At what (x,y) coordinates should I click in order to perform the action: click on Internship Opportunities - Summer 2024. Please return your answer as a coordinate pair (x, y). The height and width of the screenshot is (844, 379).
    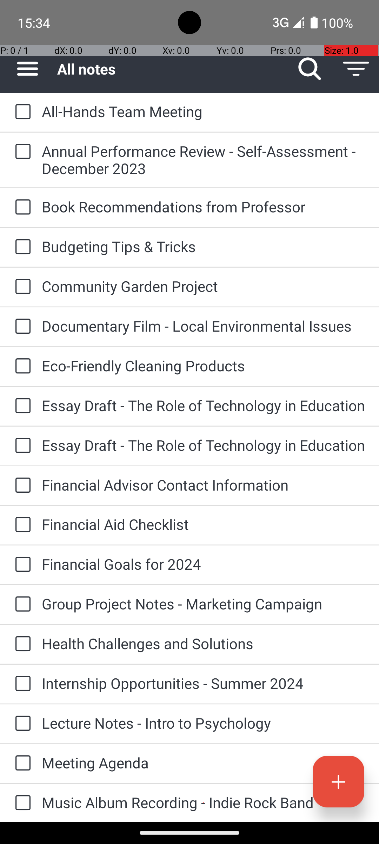
    Looking at the image, I should click on (204, 683).